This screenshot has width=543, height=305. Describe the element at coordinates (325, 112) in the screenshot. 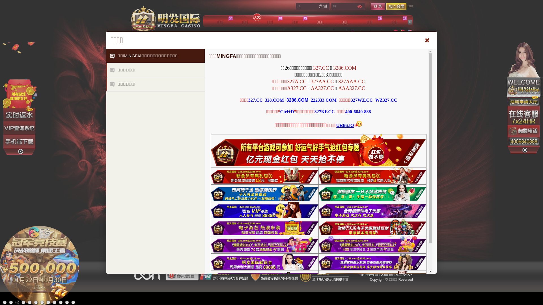

I see `327KF.CC` at that location.